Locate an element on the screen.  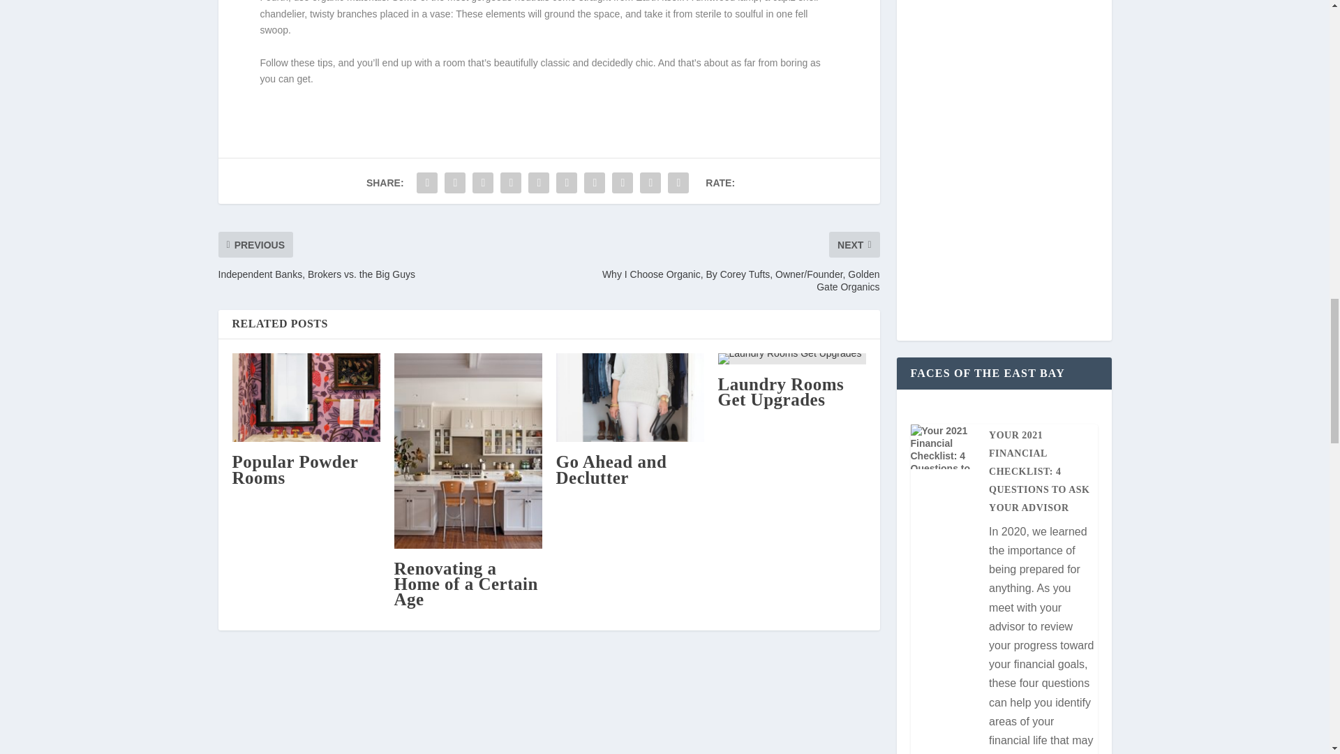
Laundry Rooms Get Upgrades is located at coordinates (780, 392).